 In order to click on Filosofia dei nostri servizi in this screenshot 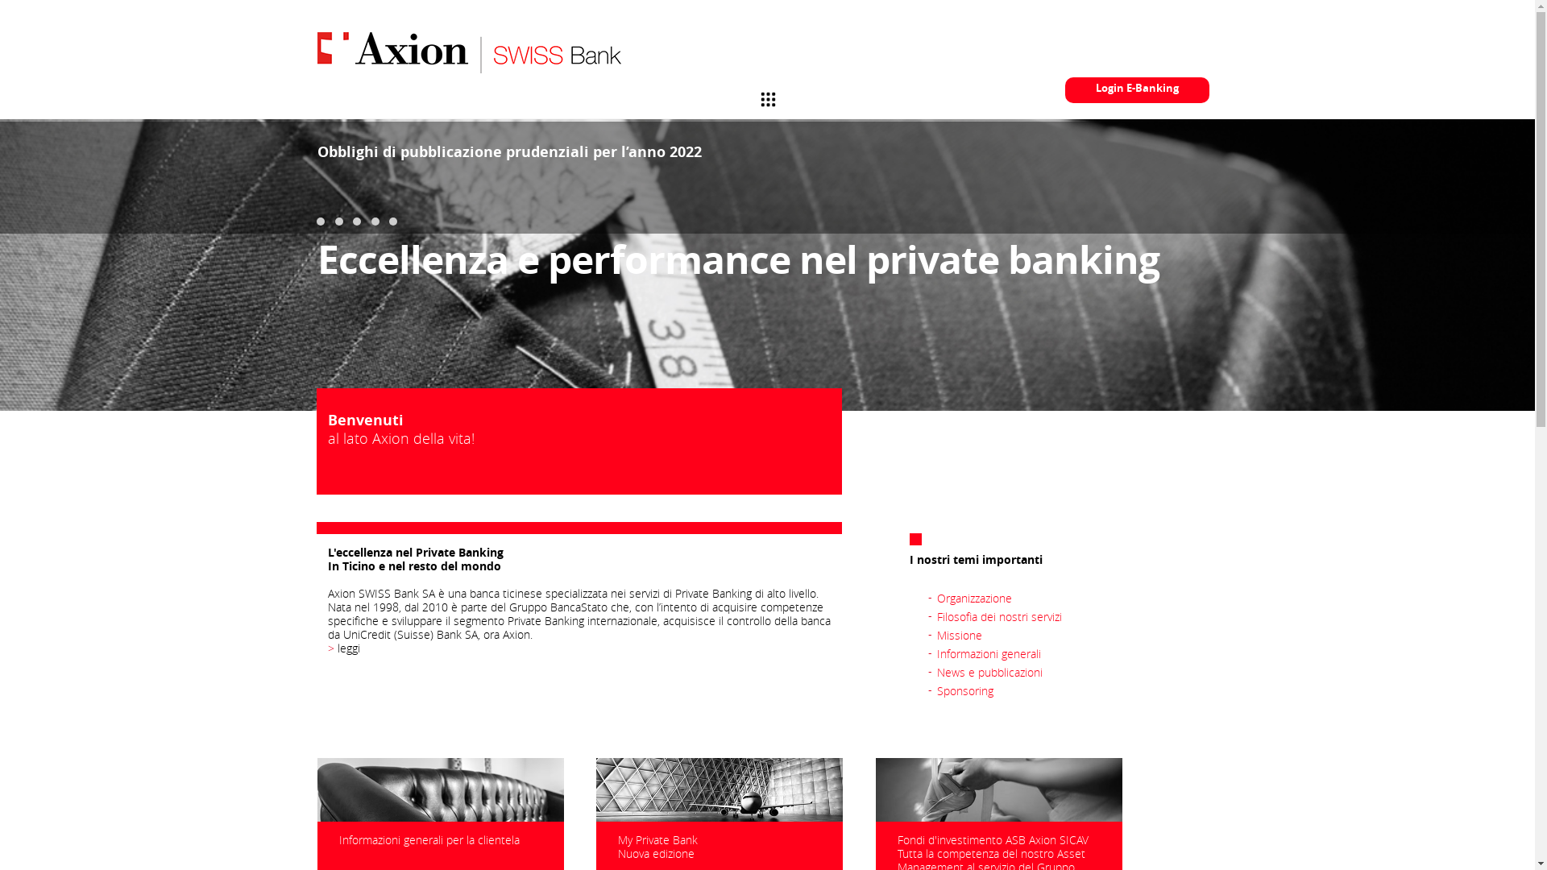, I will do `click(999, 617)`.